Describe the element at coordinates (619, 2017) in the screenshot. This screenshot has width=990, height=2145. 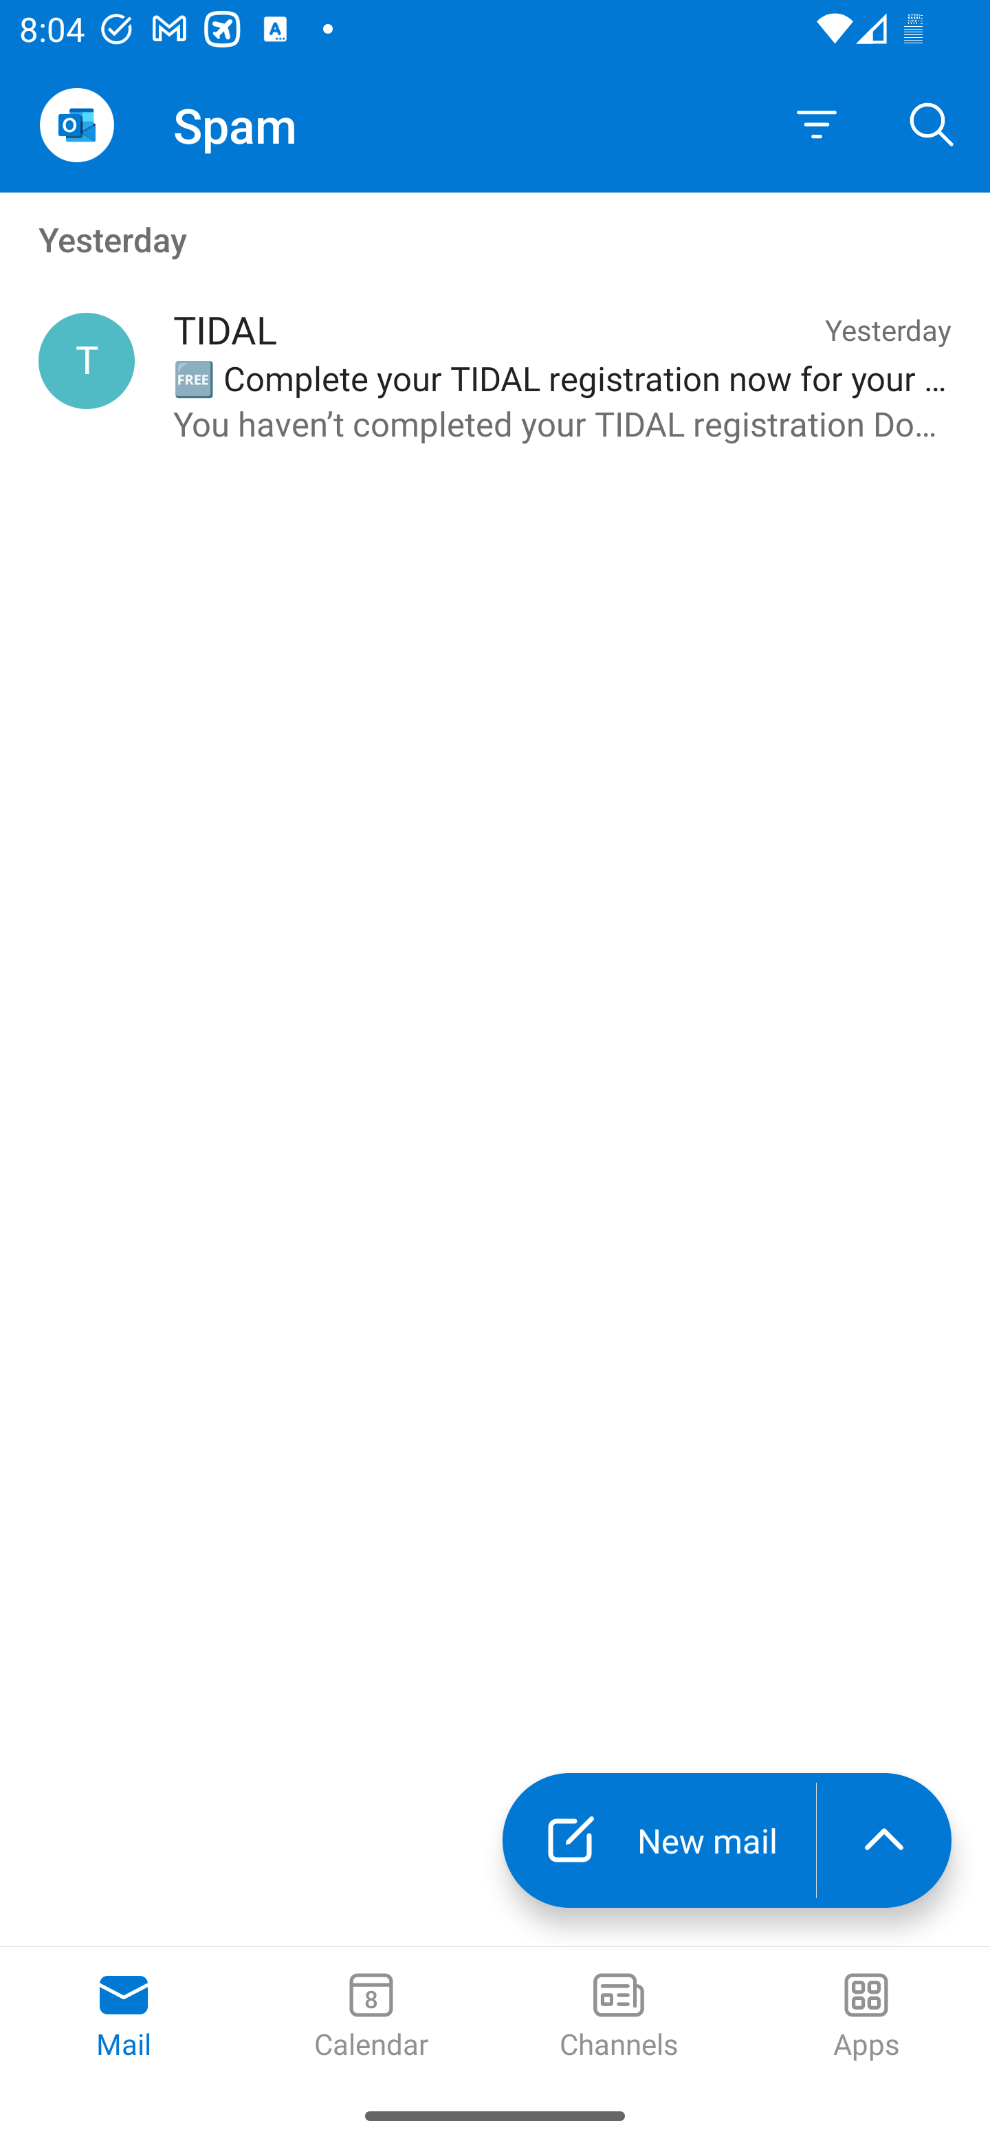
I see `Channels` at that location.